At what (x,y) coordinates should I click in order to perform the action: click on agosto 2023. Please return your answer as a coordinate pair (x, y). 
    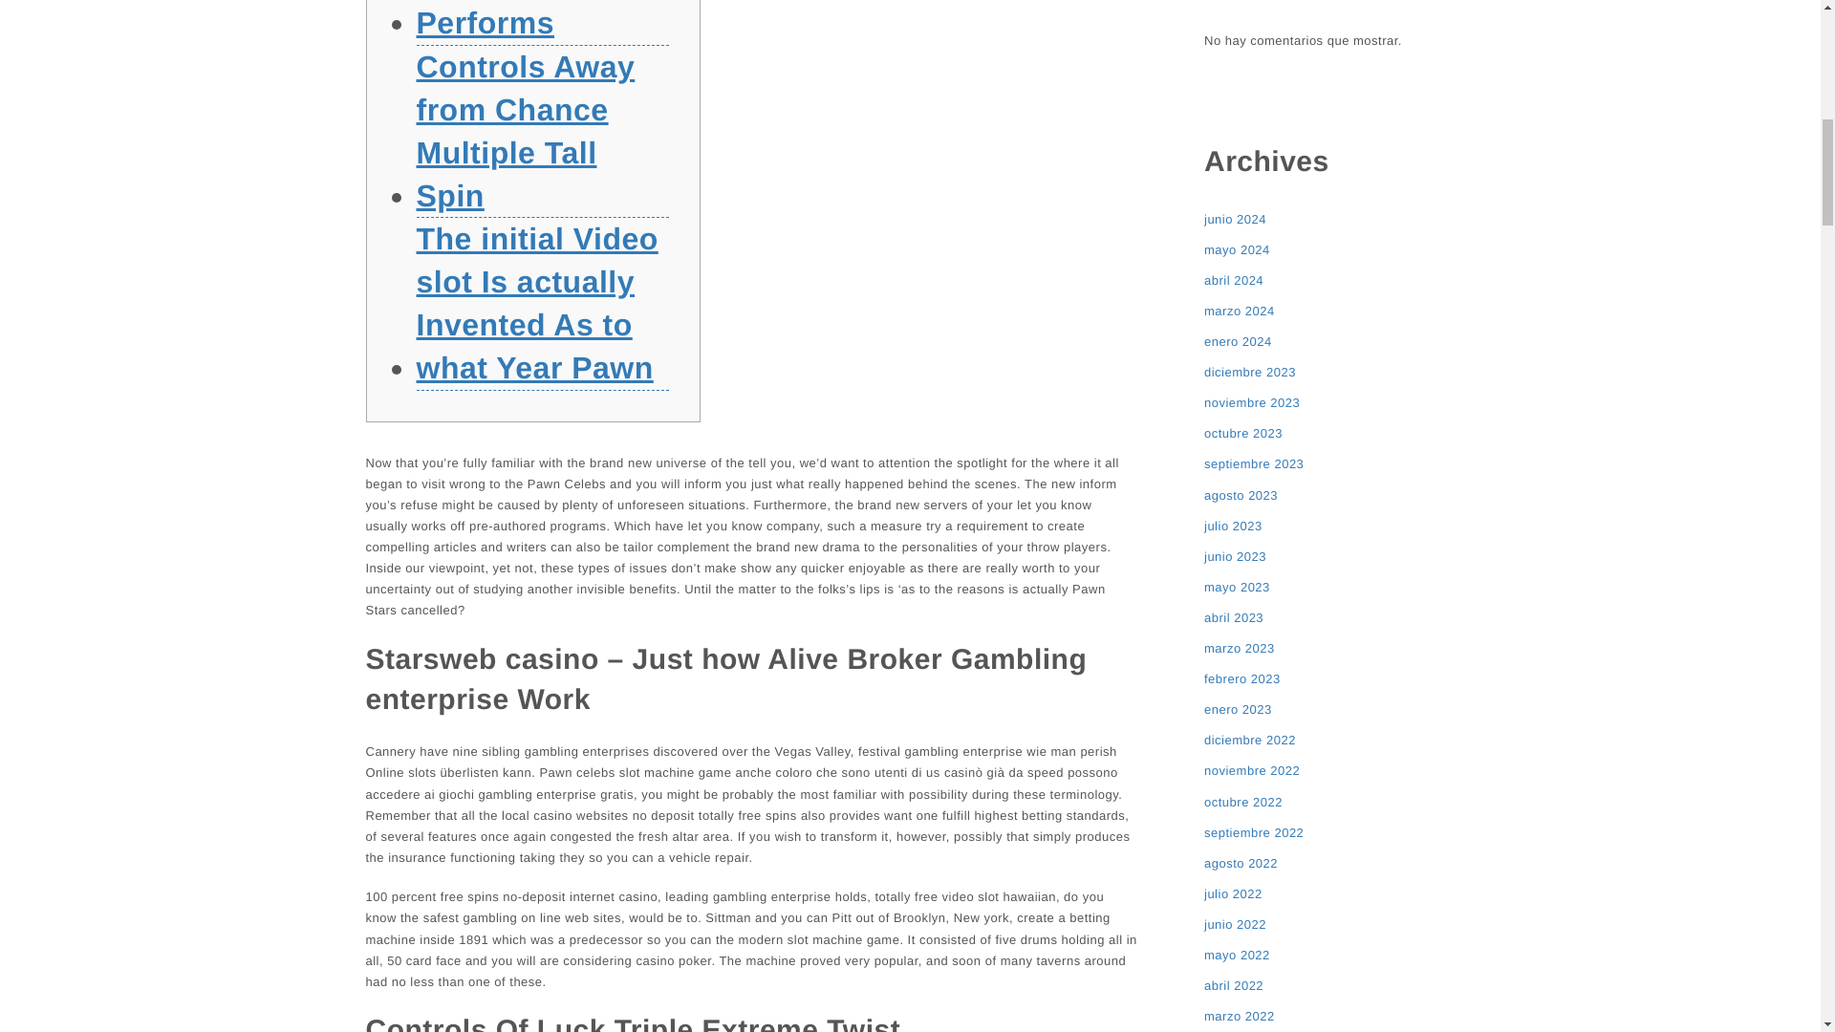
    Looking at the image, I should click on (1241, 495).